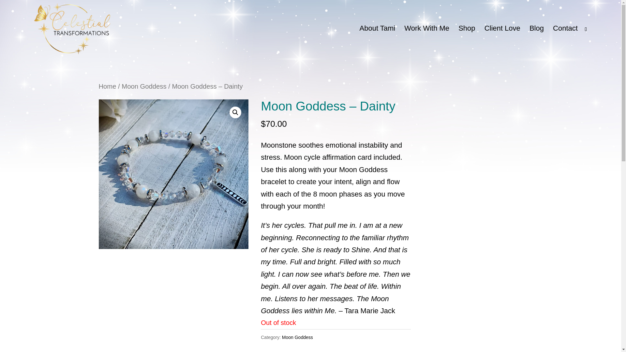  What do you see at coordinates (502, 41) in the screenshot?
I see `Client Love` at bounding box center [502, 41].